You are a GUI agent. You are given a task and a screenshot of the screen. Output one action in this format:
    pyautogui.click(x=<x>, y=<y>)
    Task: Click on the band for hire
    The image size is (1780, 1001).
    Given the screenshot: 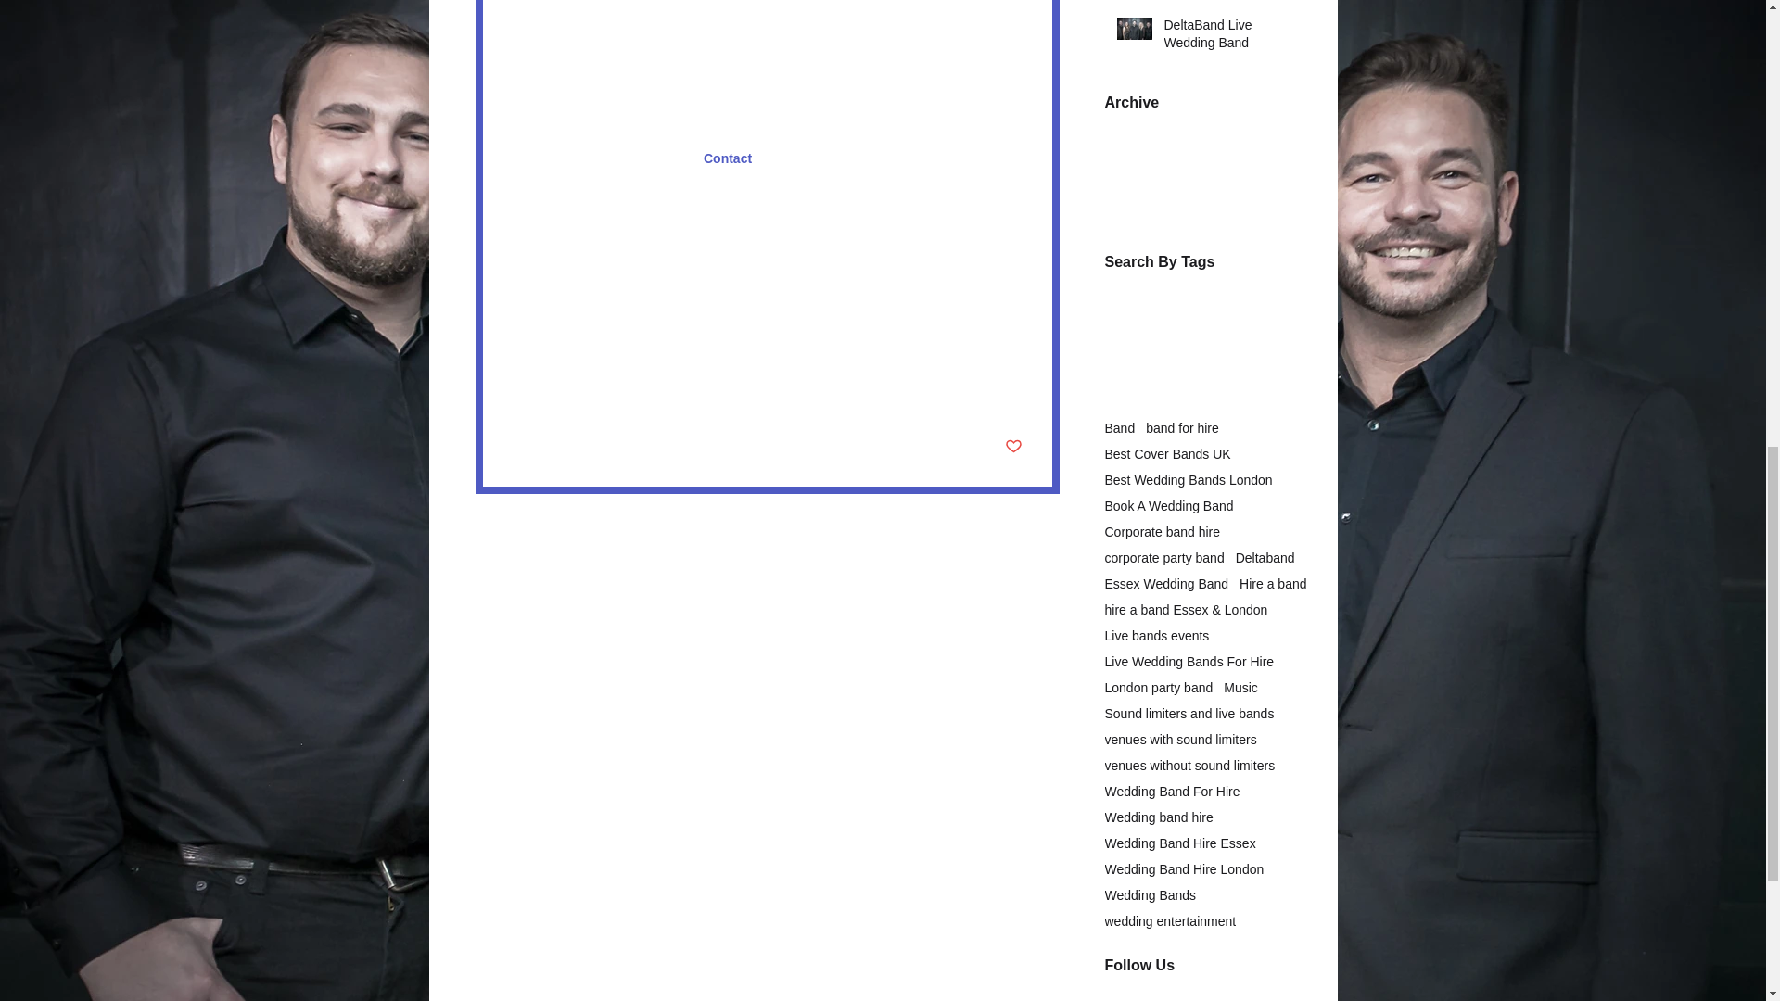 What is the action you would take?
    pyautogui.click(x=1183, y=427)
    